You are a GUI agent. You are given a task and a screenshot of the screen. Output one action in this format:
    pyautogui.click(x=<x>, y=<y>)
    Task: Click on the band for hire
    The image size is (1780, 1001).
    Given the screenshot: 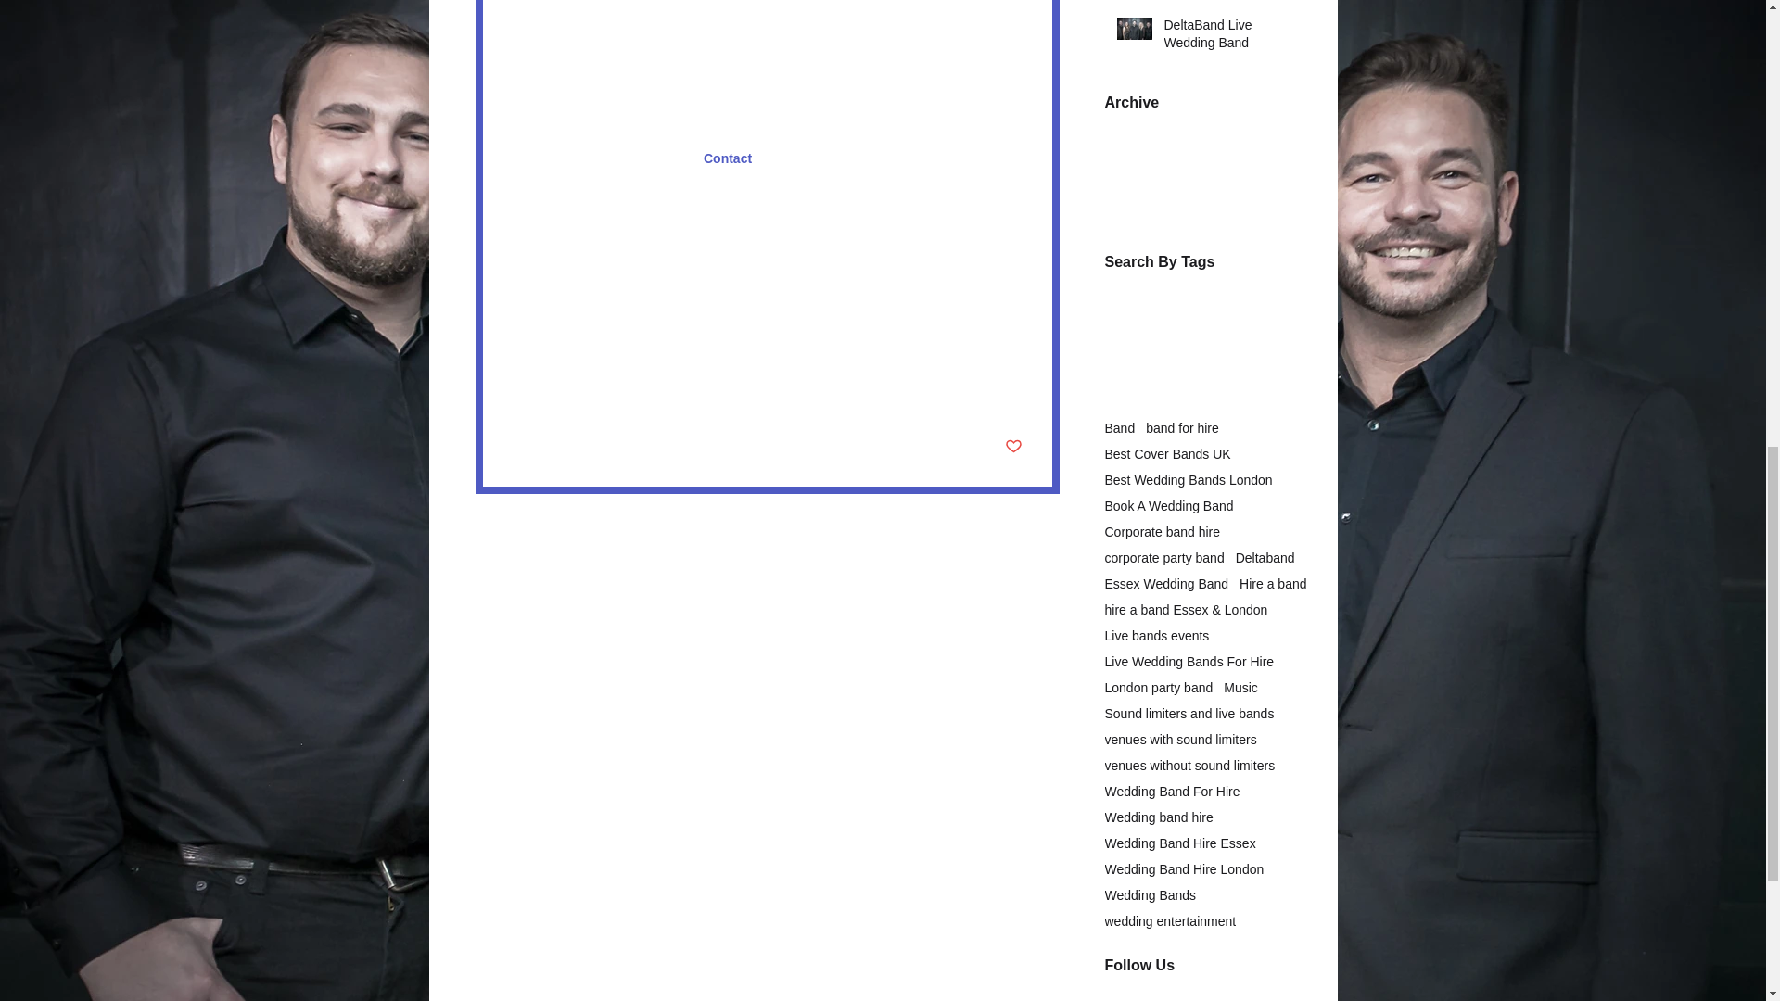 What is the action you would take?
    pyautogui.click(x=1183, y=427)
    